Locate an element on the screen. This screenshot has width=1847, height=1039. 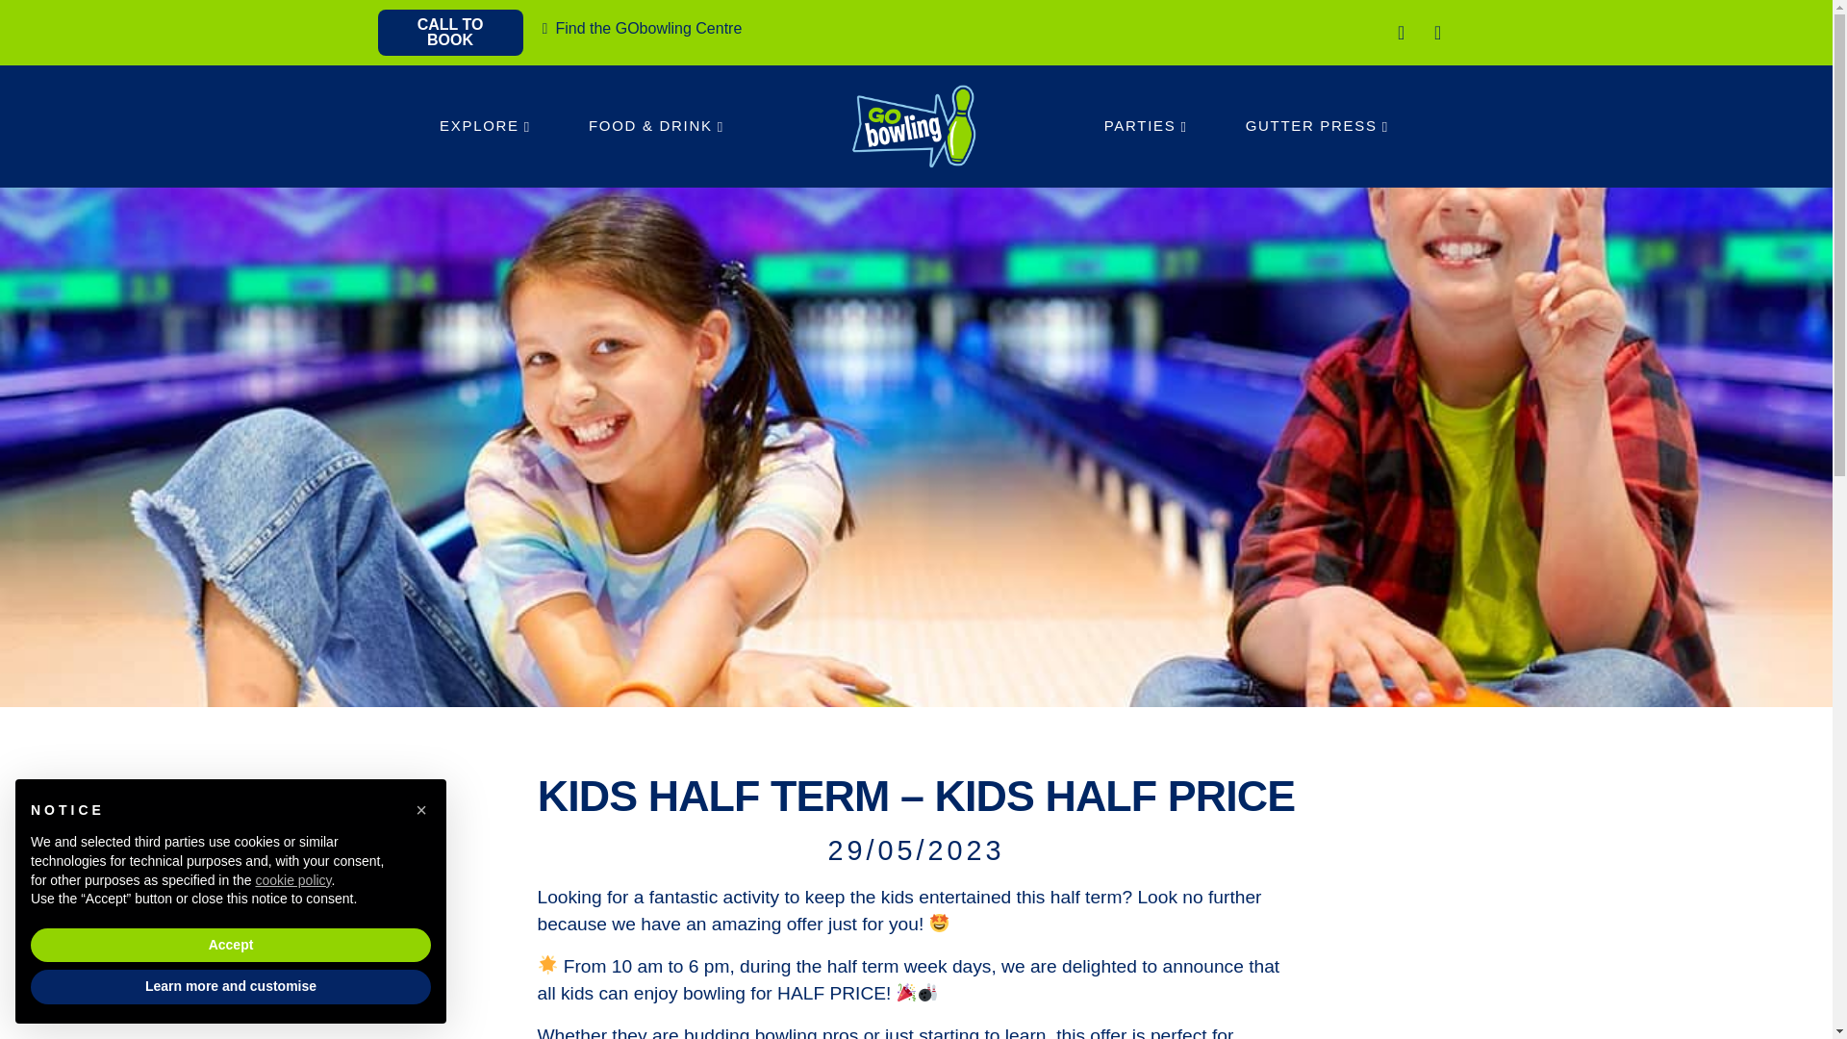
PARTIES is located at coordinates (1147, 69).